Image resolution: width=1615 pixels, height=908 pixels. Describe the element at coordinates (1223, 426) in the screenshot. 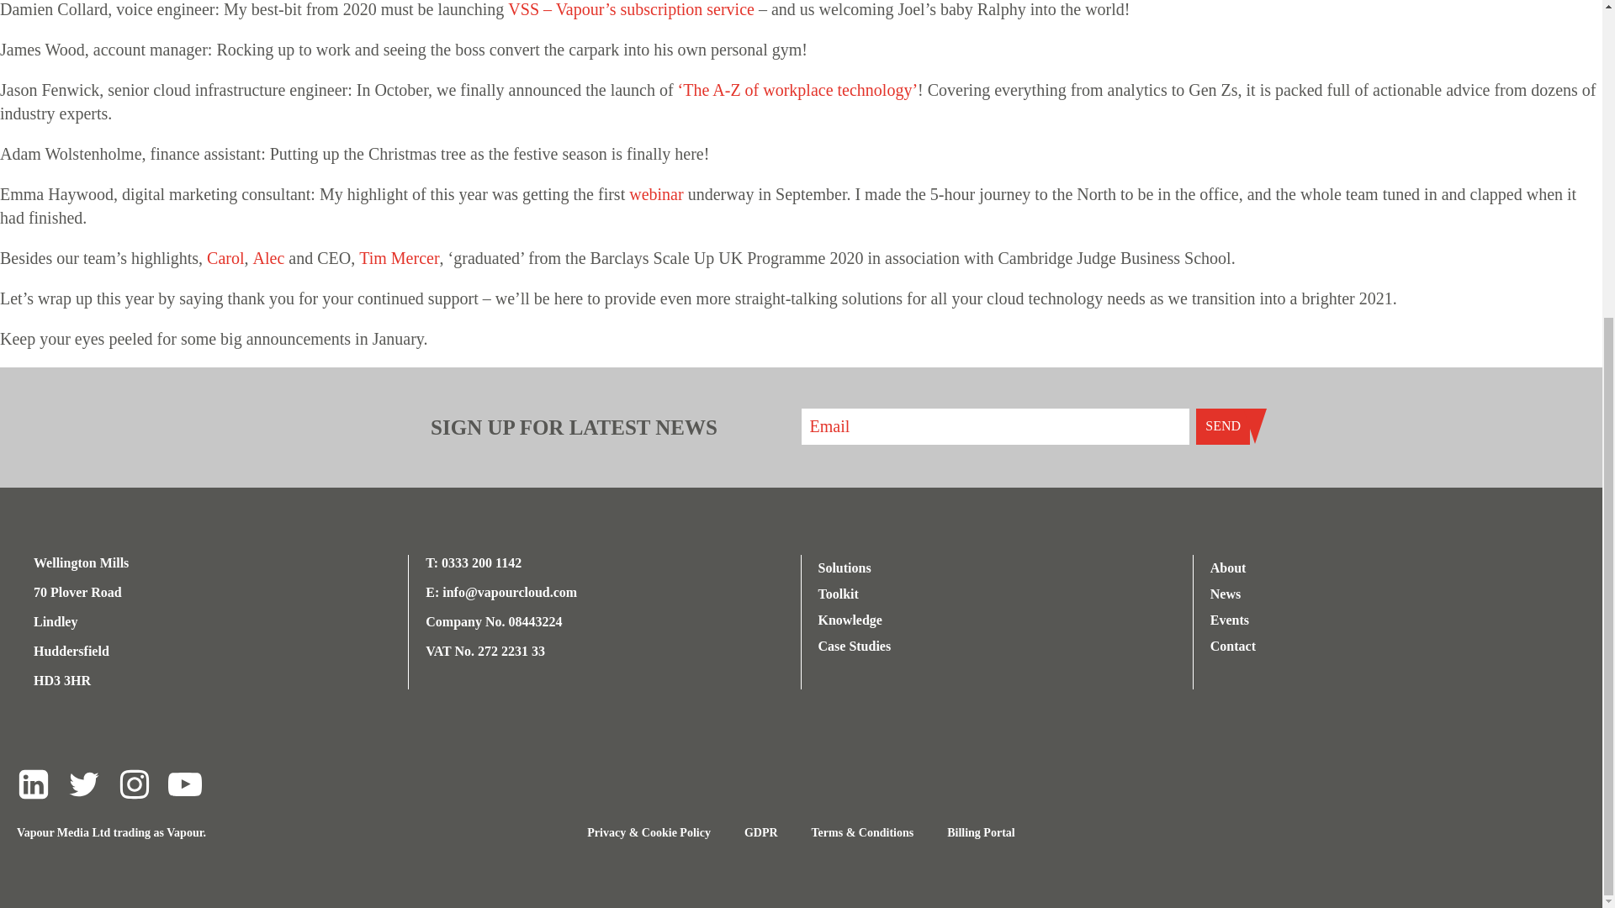

I see `send` at that location.